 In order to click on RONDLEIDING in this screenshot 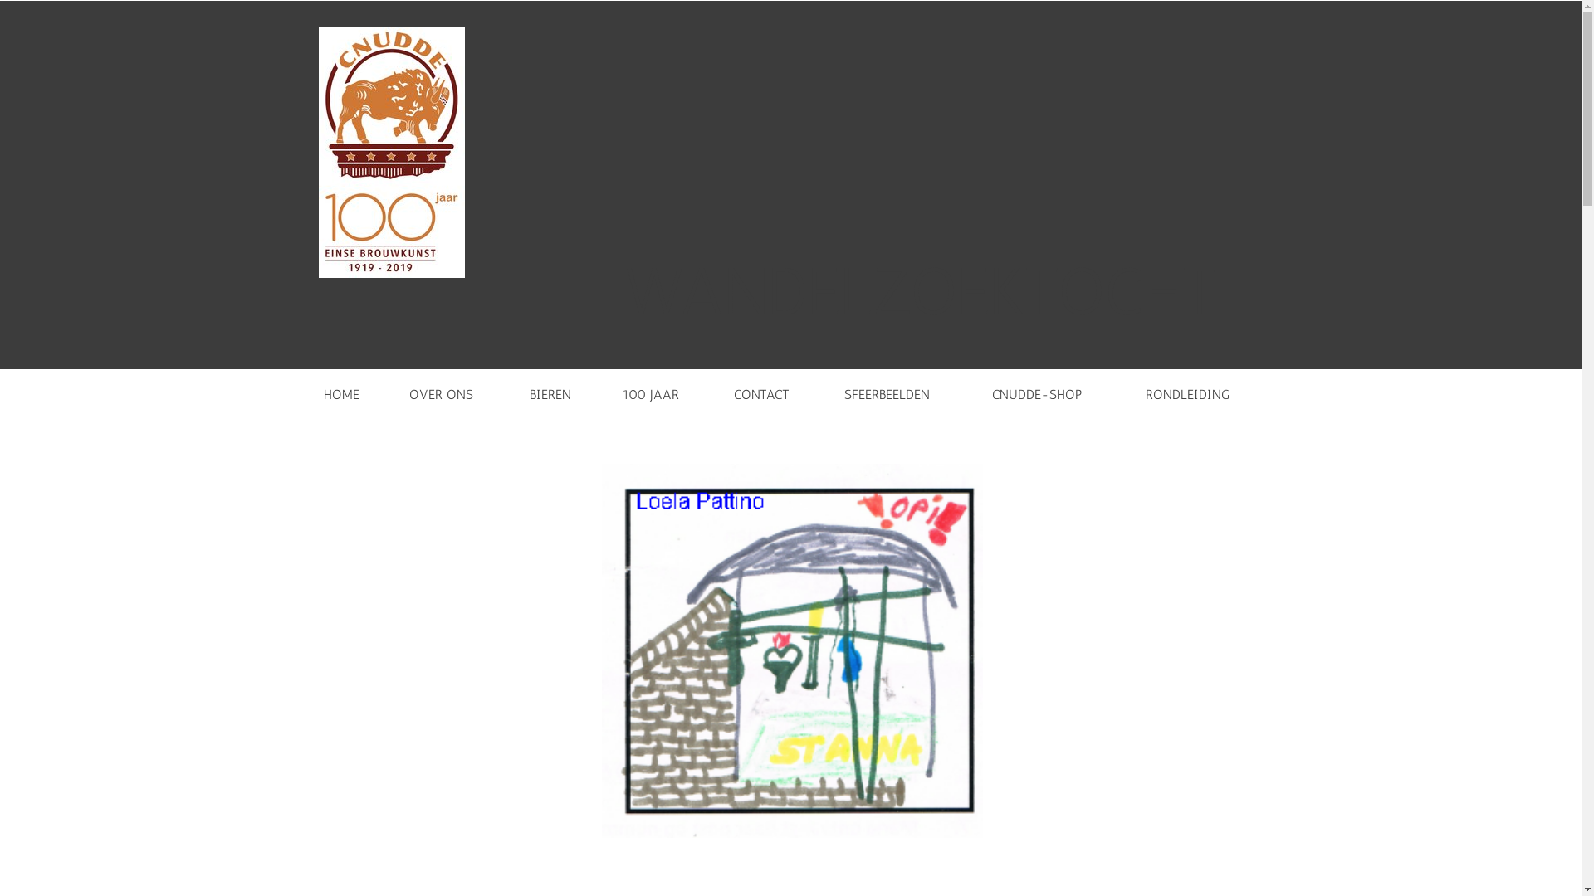, I will do `click(1202, 390)`.